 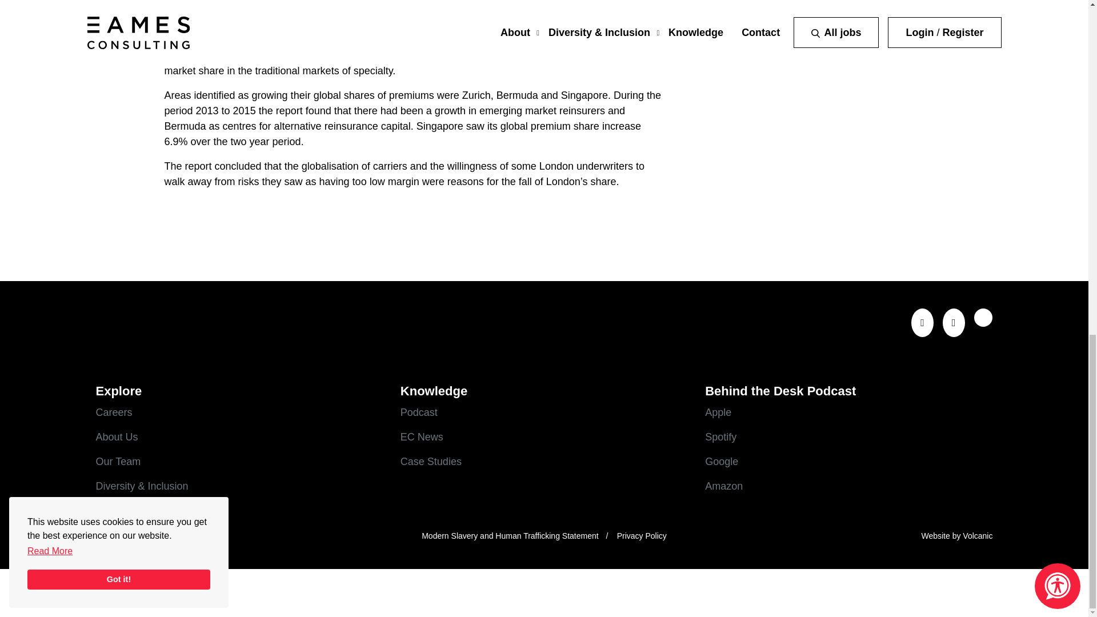 What do you see at coordinates (544, 412) in the screenshot?
I see `Podcast` at bounding box center [544, 412].